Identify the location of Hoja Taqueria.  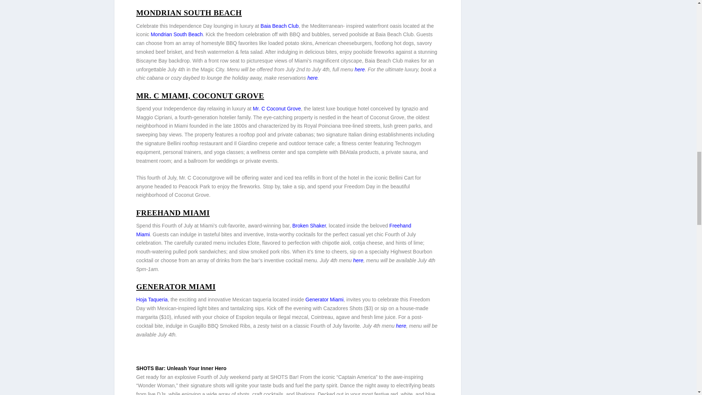
(152, 300).